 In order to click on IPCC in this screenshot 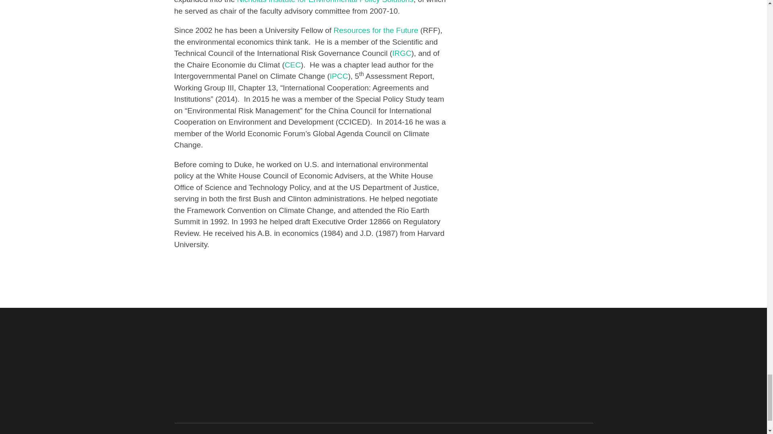, I will do `click(339, 76)`.